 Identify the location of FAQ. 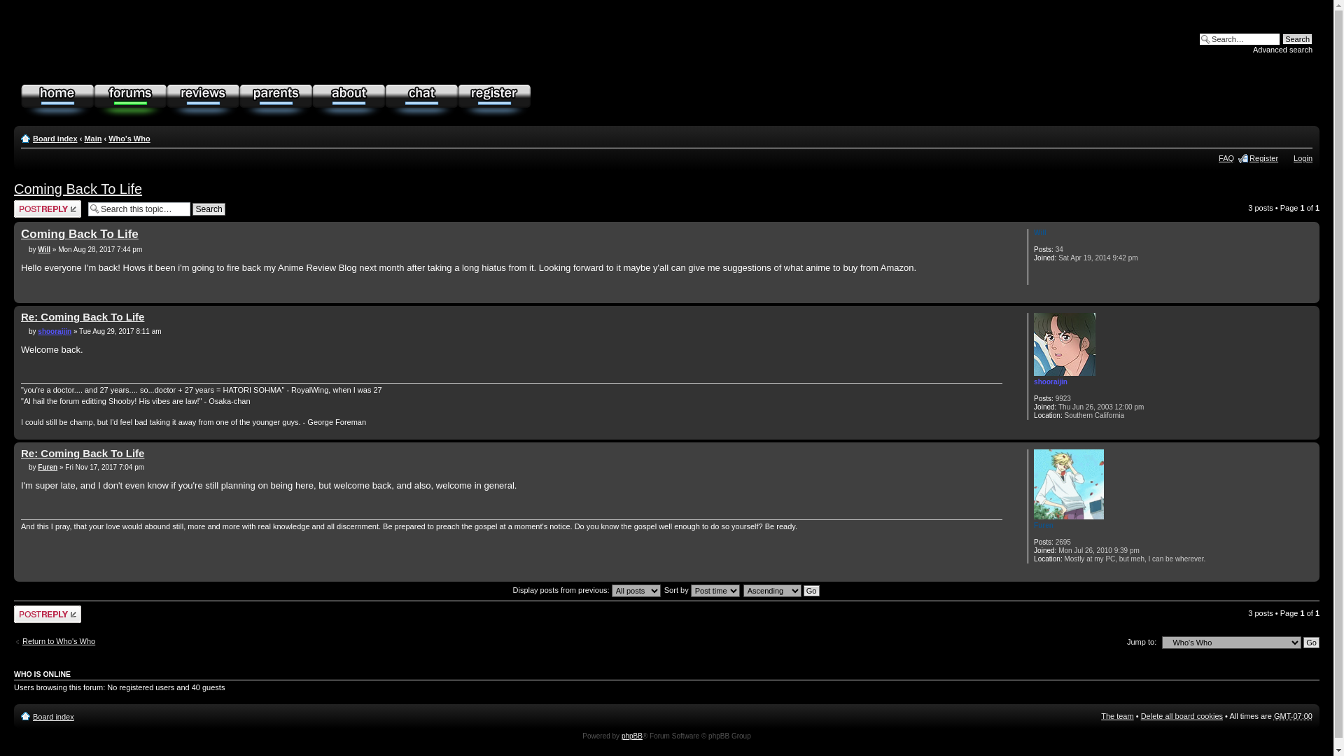
(1226, 158).